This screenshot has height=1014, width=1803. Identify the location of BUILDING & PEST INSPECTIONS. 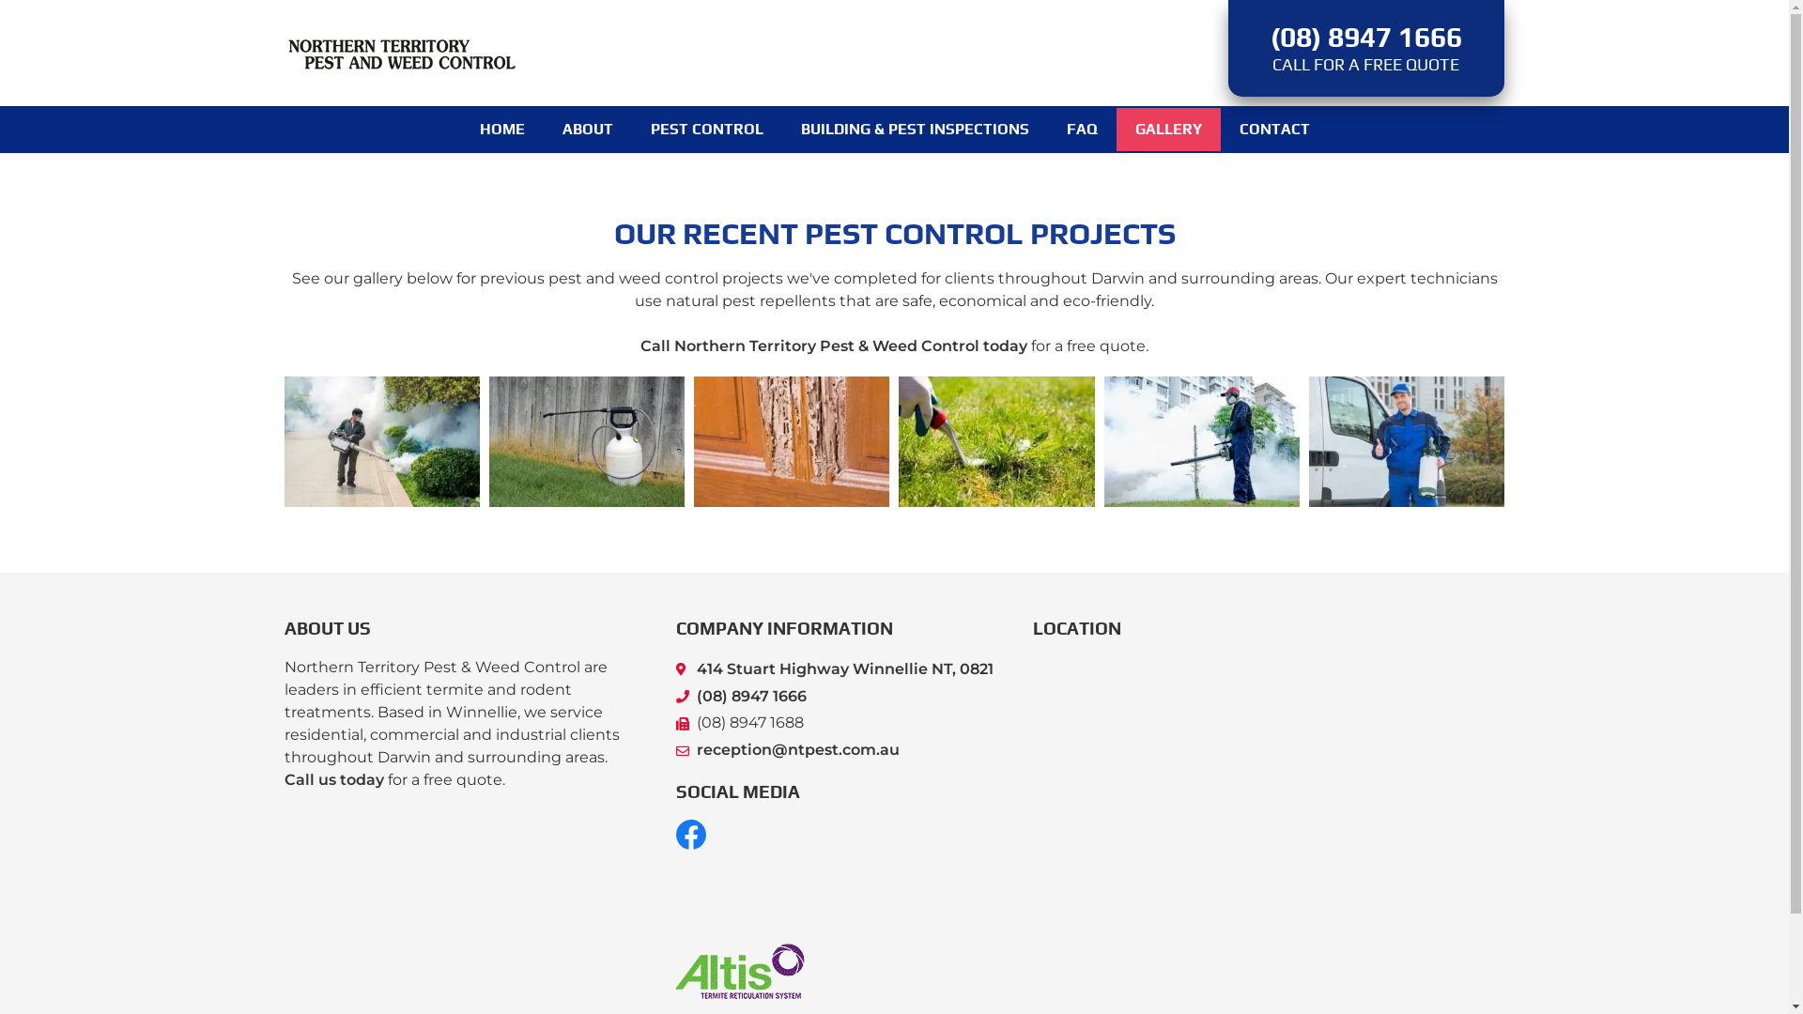
(915, 130).